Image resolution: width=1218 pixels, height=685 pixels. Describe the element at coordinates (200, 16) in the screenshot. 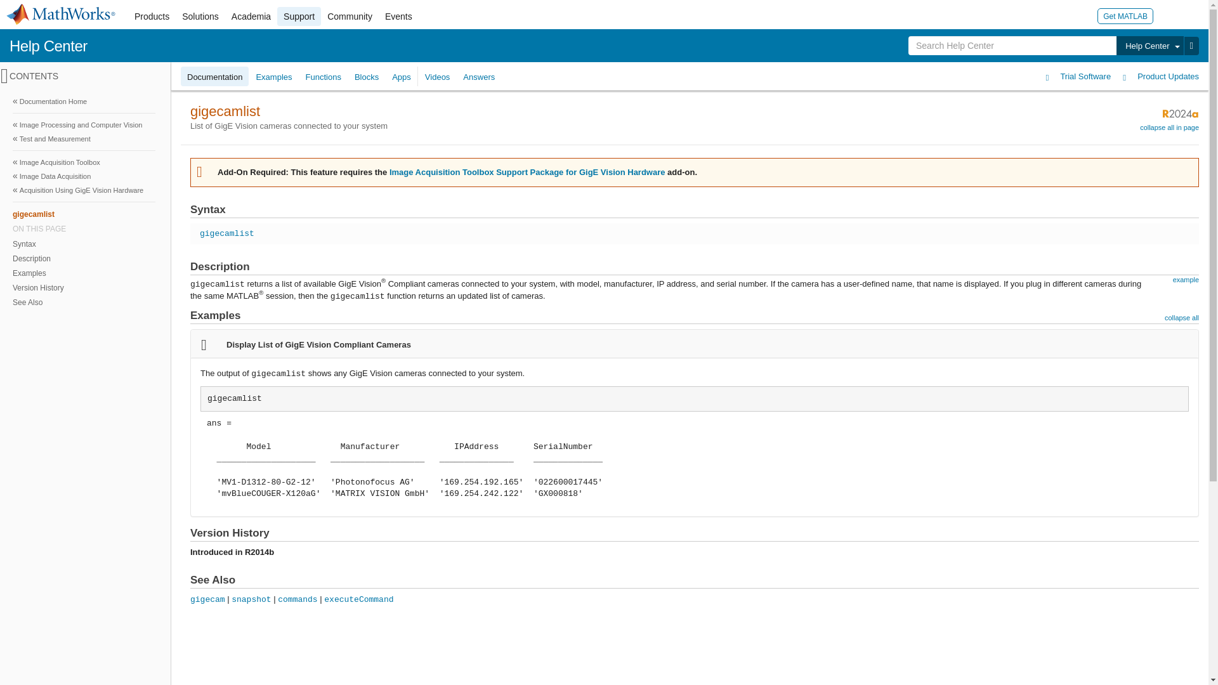

I see `Solutions` at that location.